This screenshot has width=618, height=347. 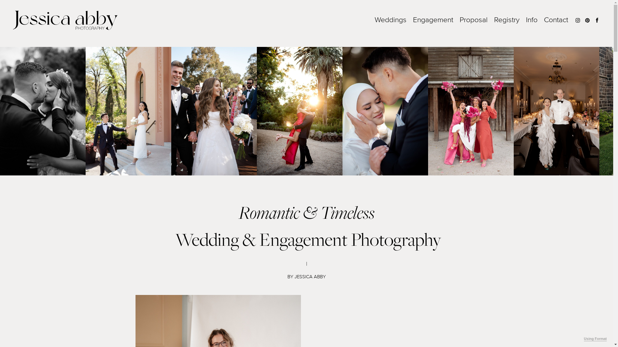 What do you see at coordinates (556, 20) in the screenshot?
I see `Contact` at bounding box center [556, 20].